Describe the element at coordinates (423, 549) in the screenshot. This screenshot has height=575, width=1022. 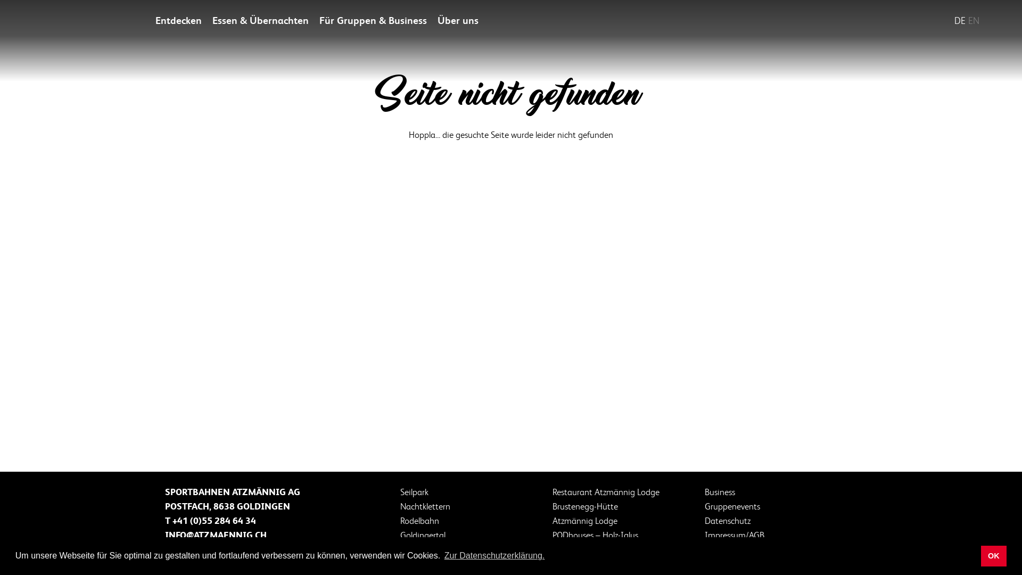
I see `Online-Shop` at that location.